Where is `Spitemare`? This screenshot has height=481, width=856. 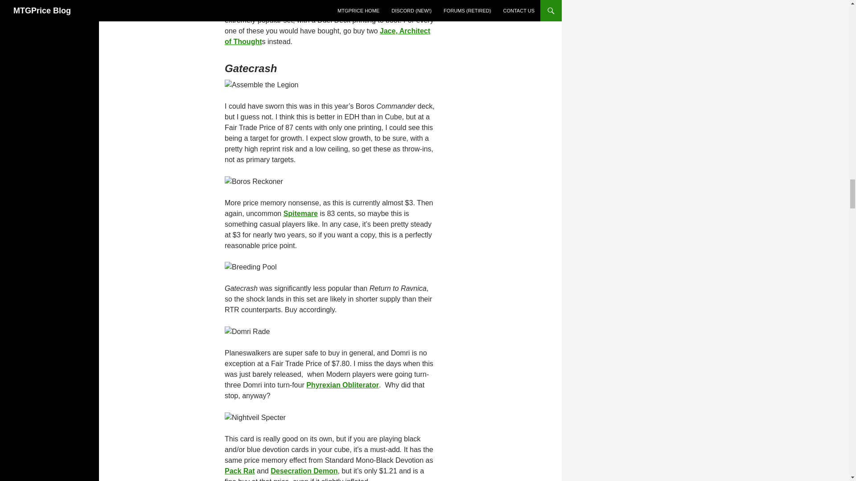
Spitemare is located at coordinates (300, 213).